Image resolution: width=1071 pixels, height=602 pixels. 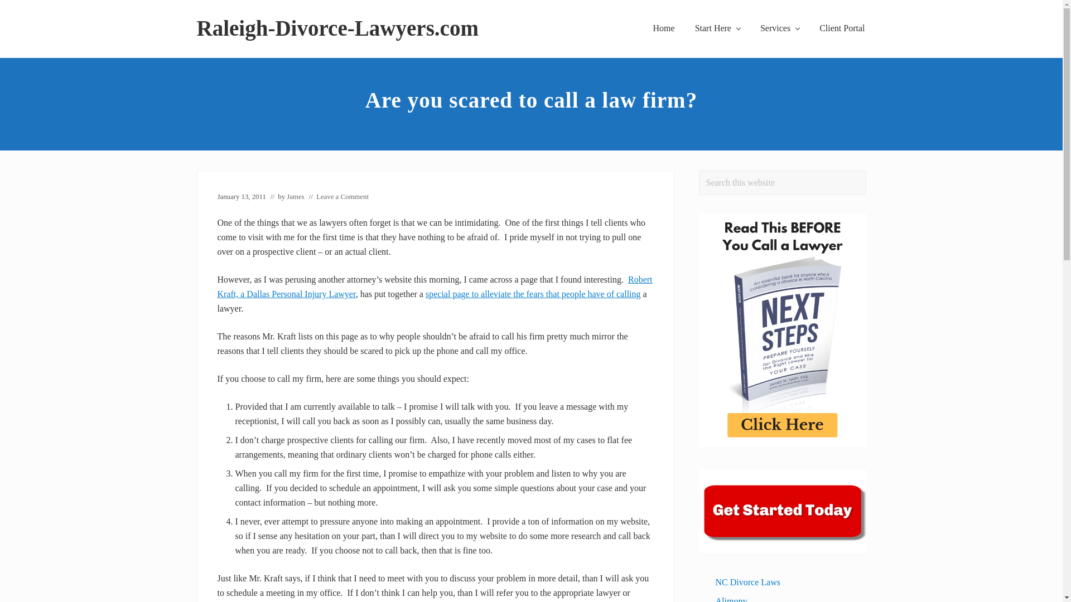 What do you see at coordinates (337, 28) in the screenshot?
I see `Raleigh-Divorce-Lawyers.com` at bounding box center [337, 28].